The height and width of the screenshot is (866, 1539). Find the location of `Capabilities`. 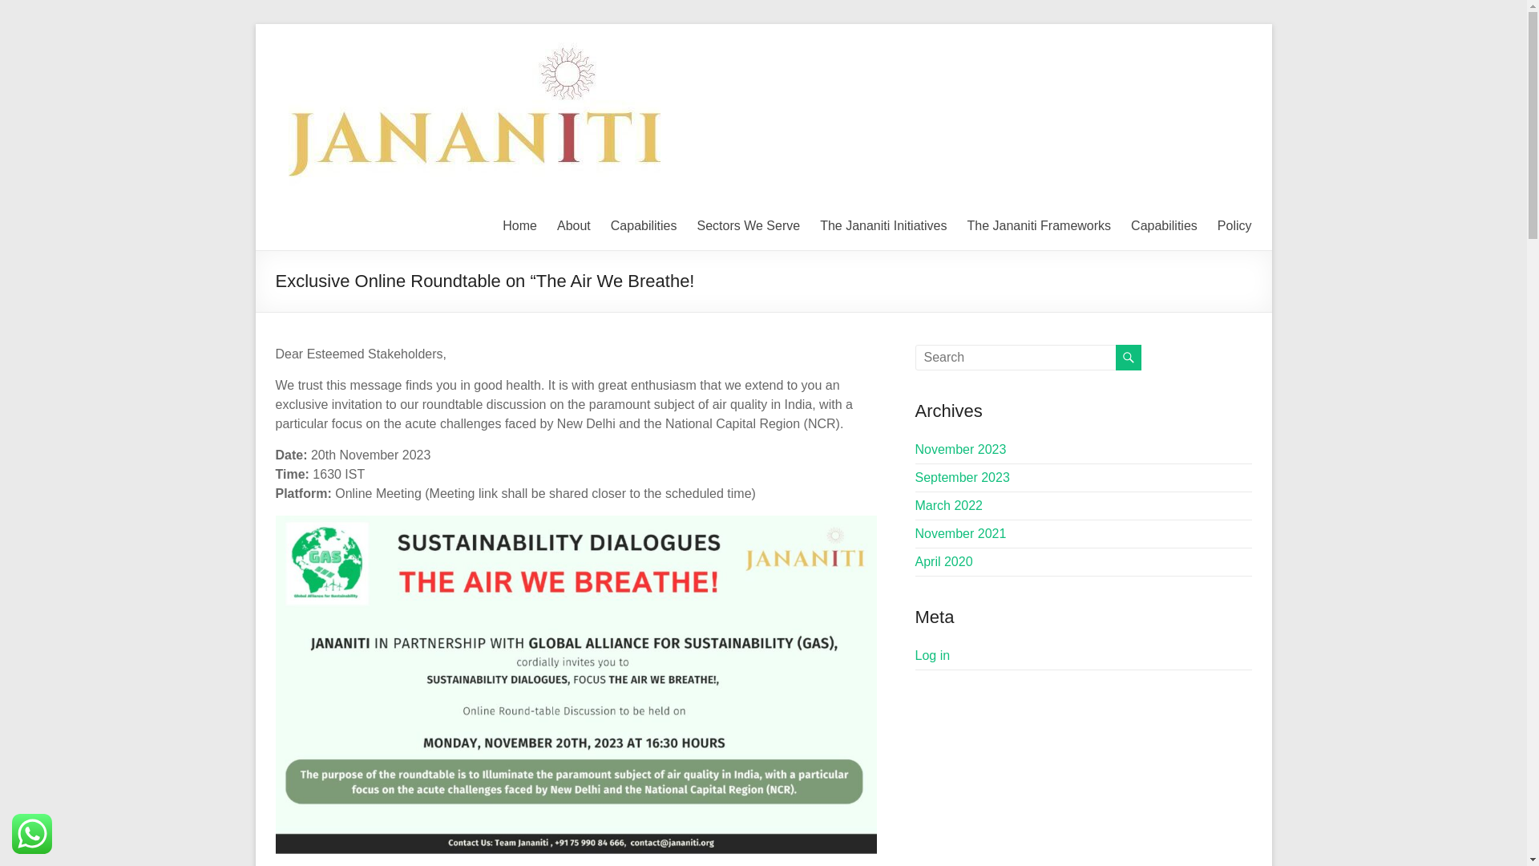

Capabilities is located at coordinates (644, 226).